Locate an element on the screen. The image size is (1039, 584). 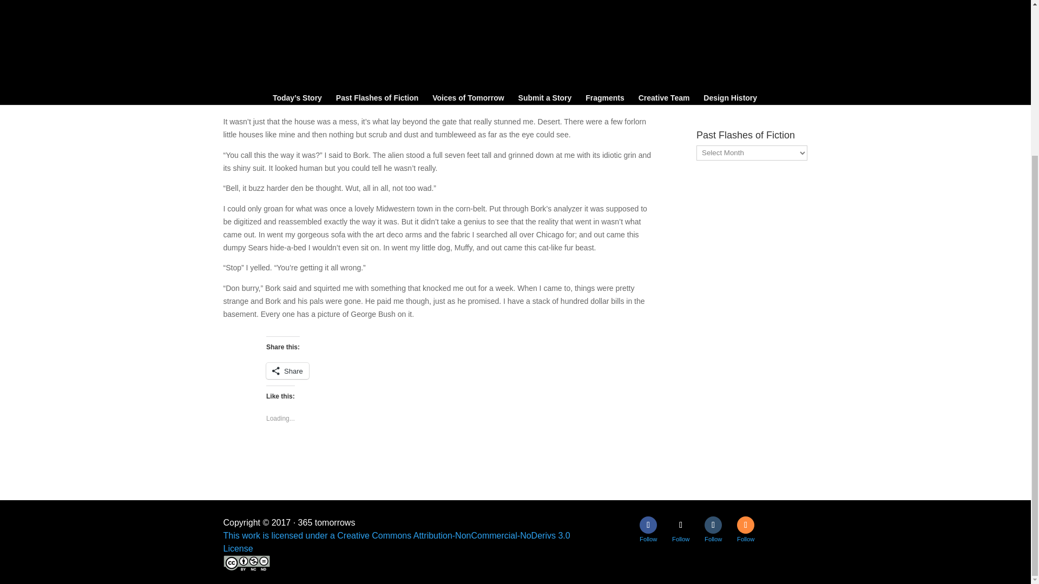
Waves is located at coordinates (708, 102).